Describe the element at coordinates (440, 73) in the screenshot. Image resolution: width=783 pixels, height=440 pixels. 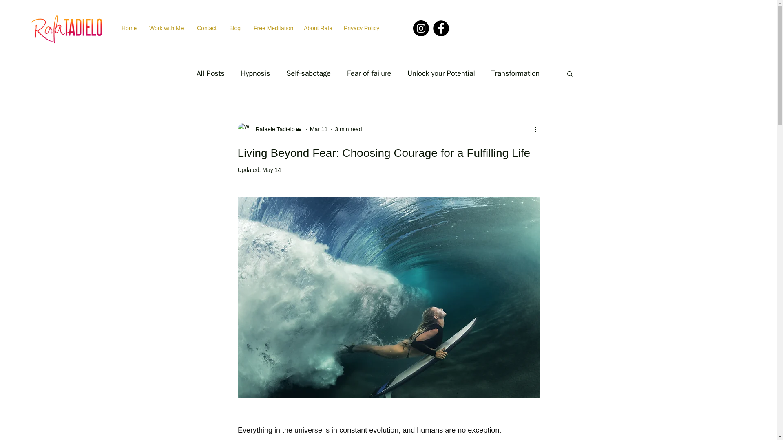
I see `Unlock your Potential` at that location.